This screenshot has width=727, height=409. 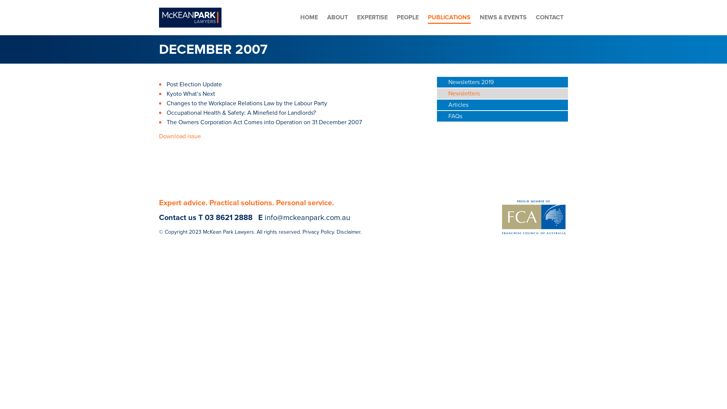 I want to click on NEWS & EVENTS, so click(x=503, y=17).